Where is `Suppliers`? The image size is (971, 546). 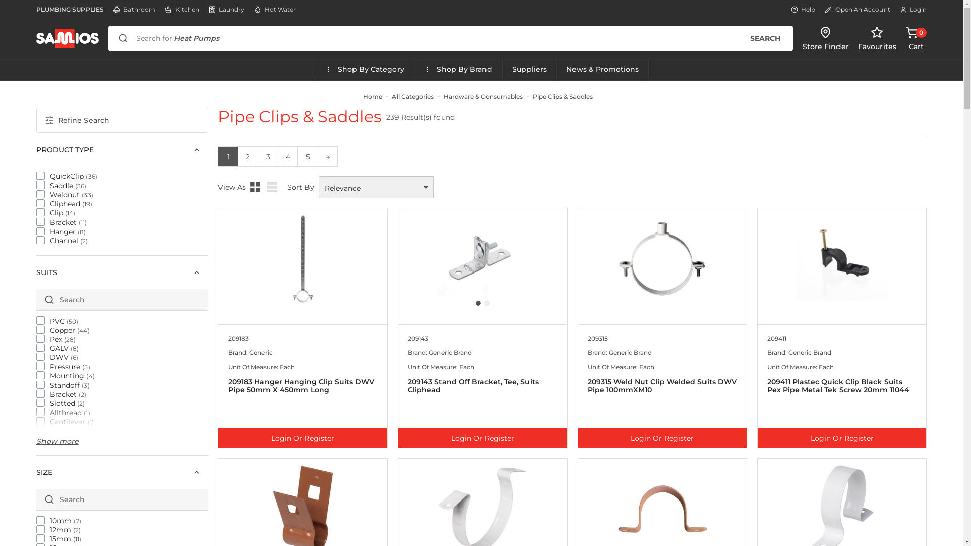
Suppliers is located at coordinates (530, 69).